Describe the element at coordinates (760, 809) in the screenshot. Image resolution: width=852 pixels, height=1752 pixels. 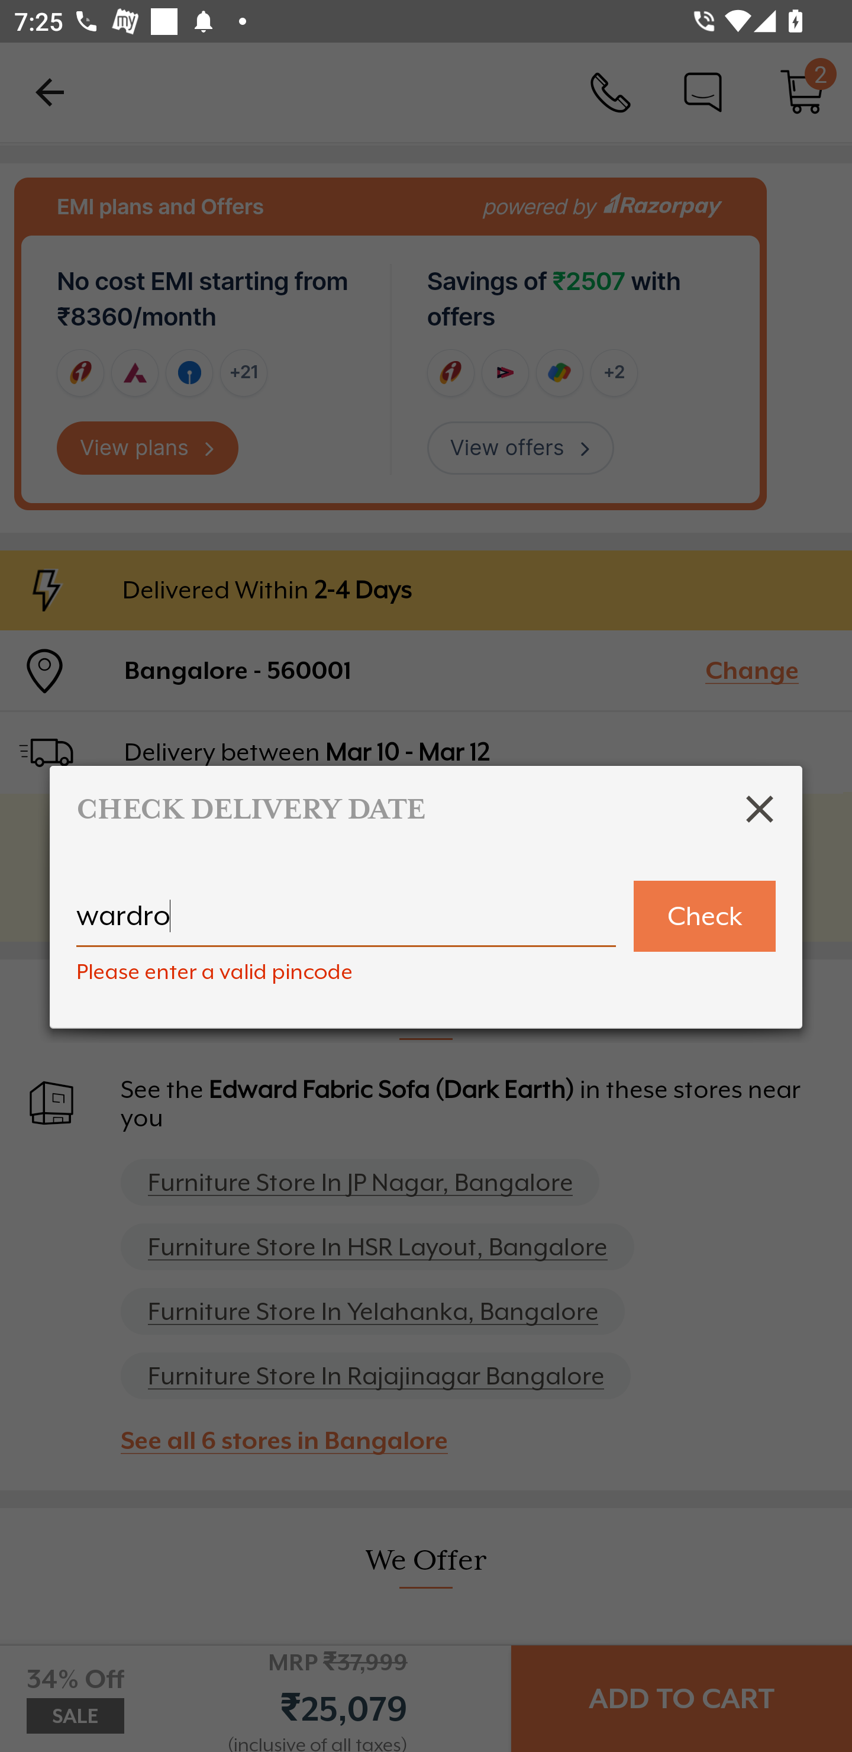
I see `` at that location.